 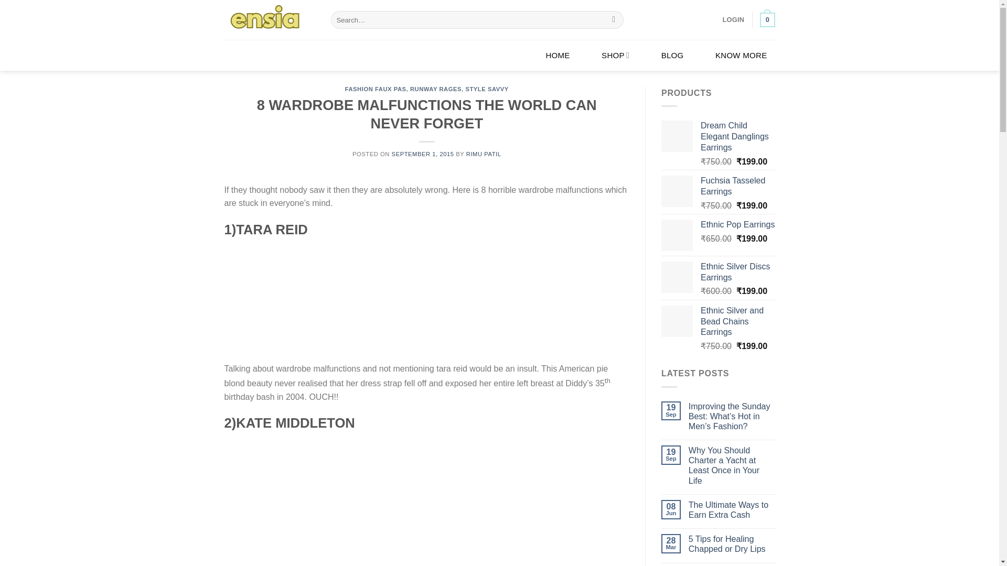 I want to click on STYLE SAVVY, so click(x=487, y=89).